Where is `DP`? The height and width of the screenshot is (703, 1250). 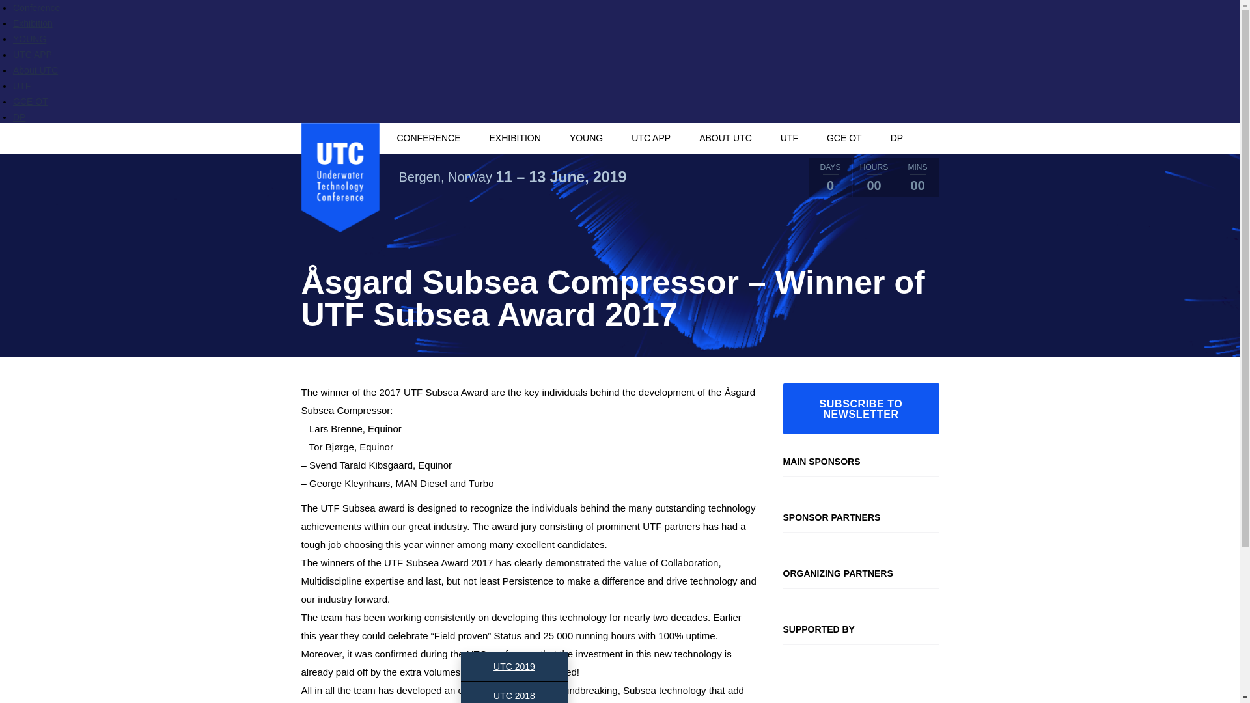 DP is located at coordinates (896, 138).